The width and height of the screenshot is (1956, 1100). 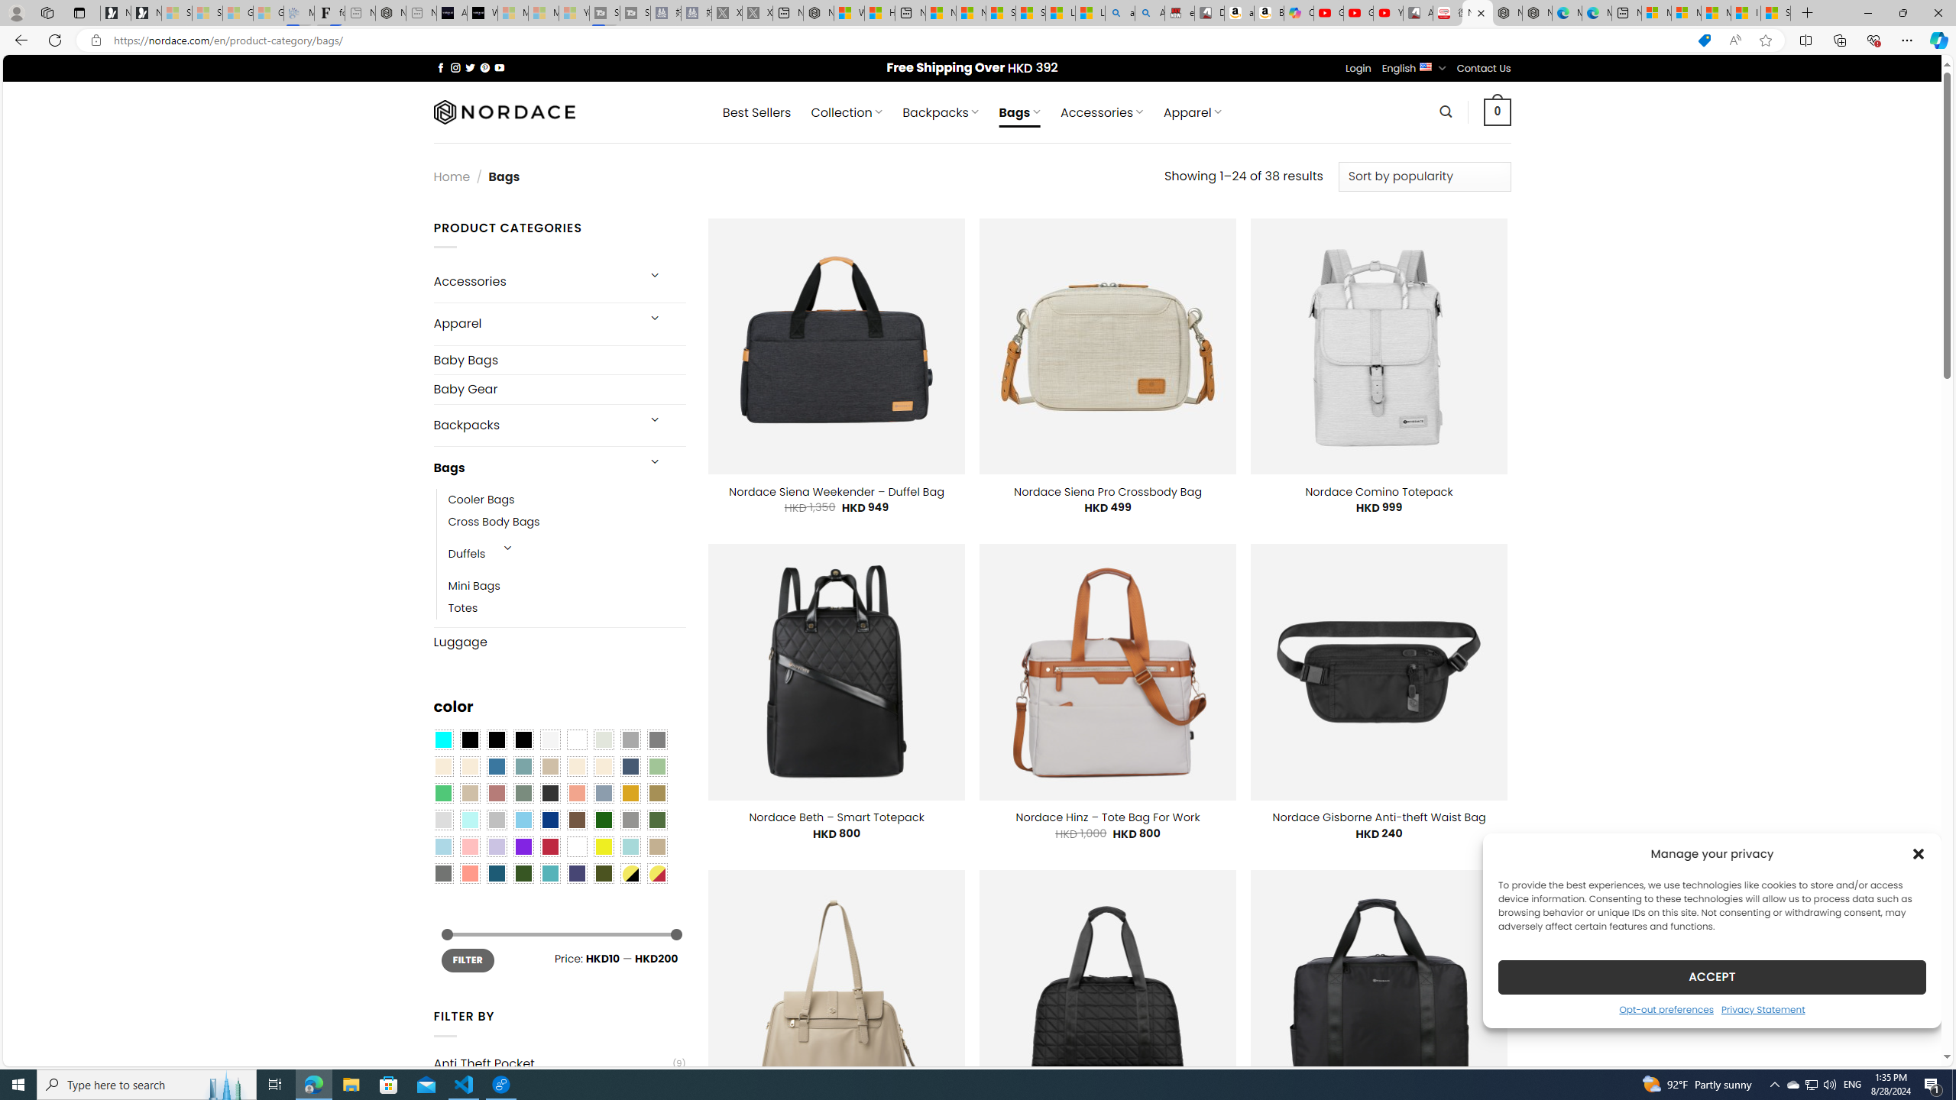 I want to click on Black-Brown, so click(x=523, y=740).